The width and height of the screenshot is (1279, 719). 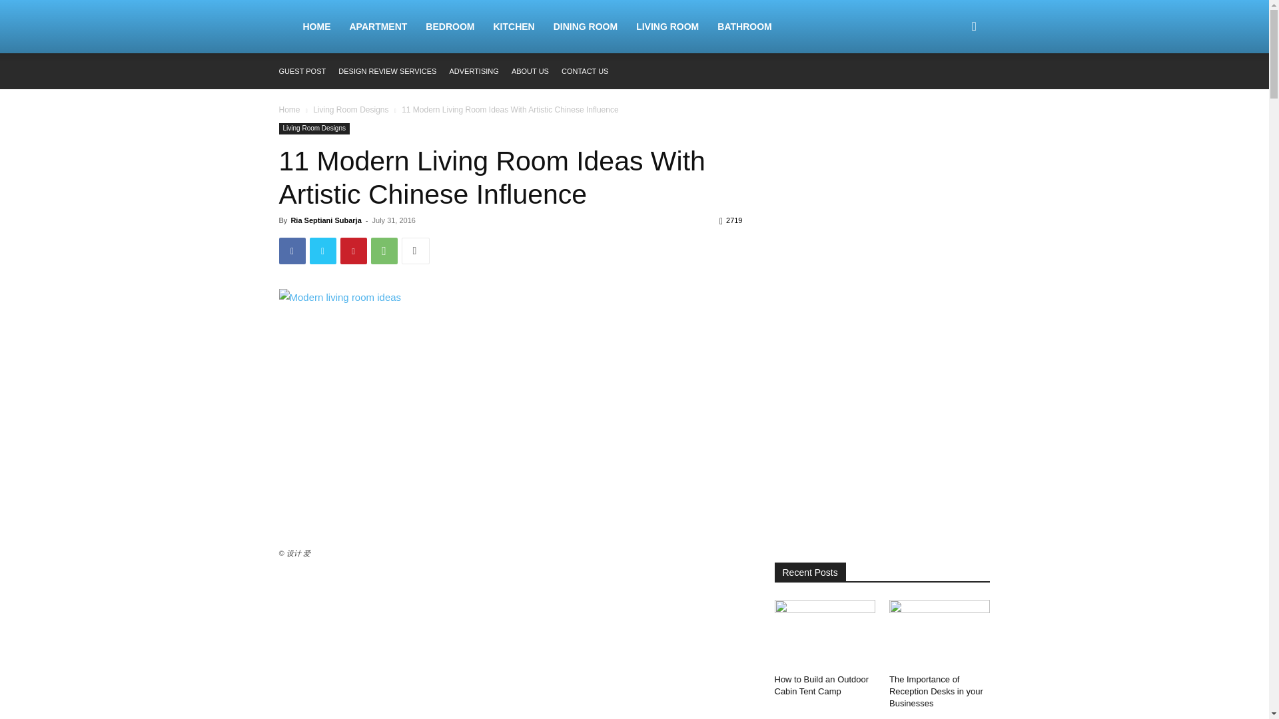 I want to click on DINING ROOM, so click(x=585, y=27).